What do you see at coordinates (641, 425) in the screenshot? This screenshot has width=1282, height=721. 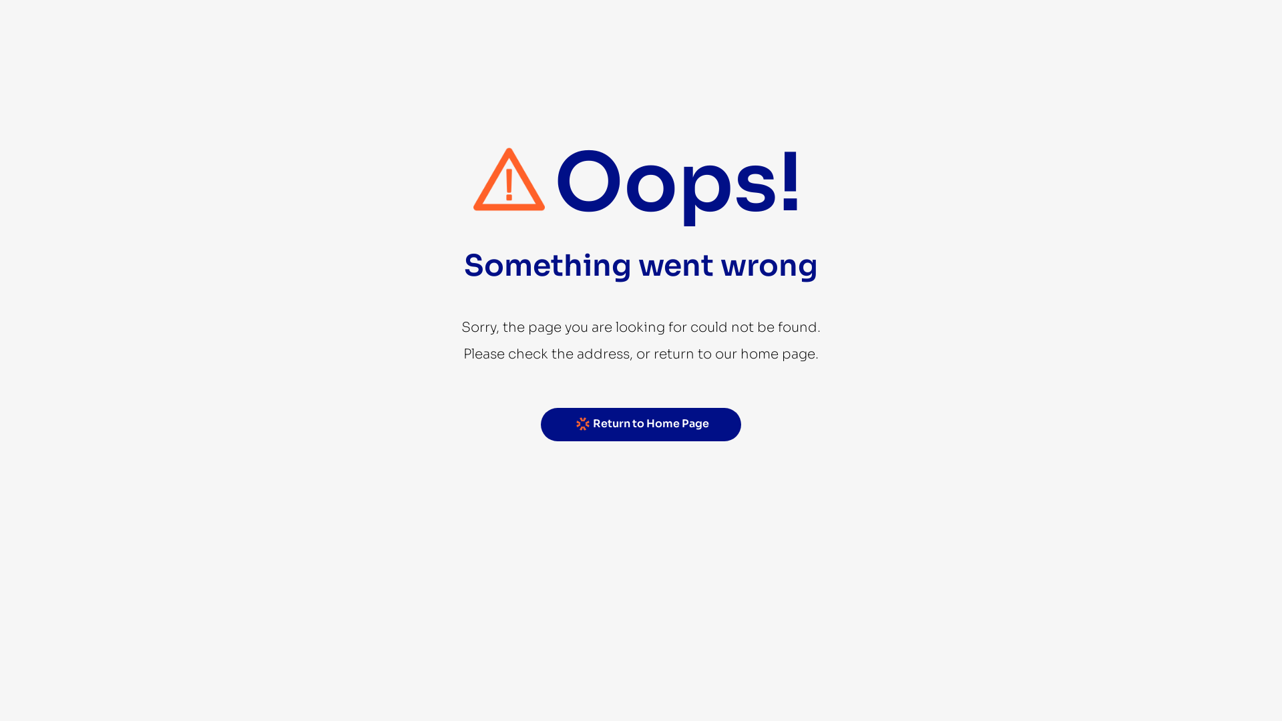 I see `Return to Home Page` at bounding box center [641, 425].